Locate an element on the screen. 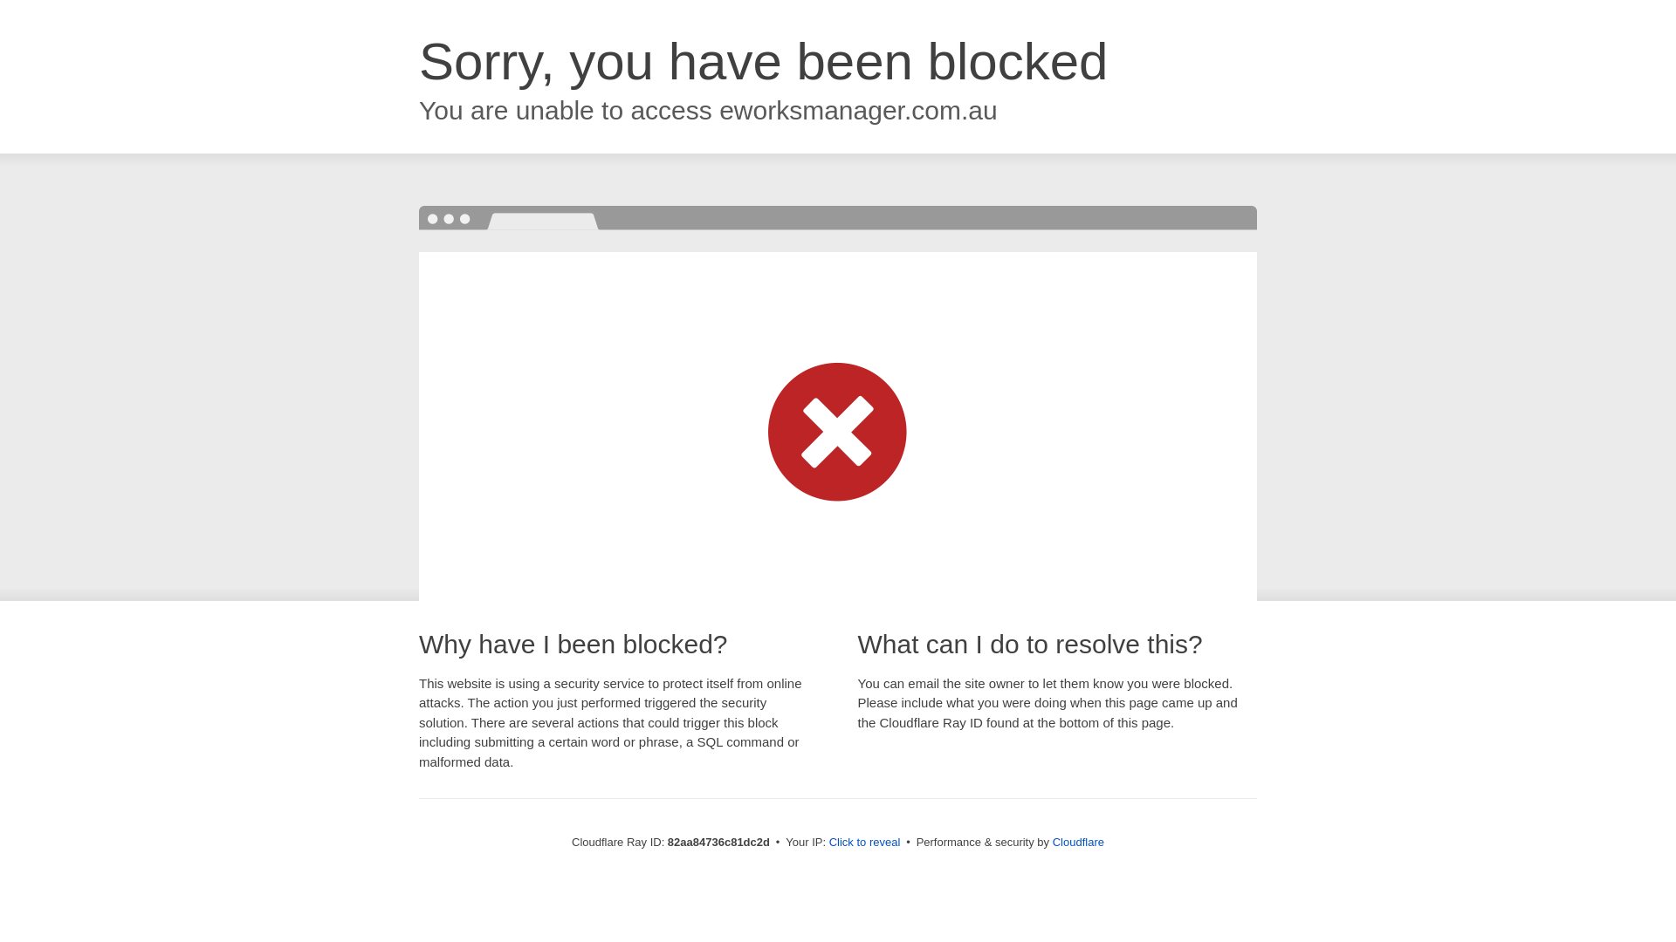 This screenshot has width=1676, height=942. Click to reveal is located at coordinates (865, 843).